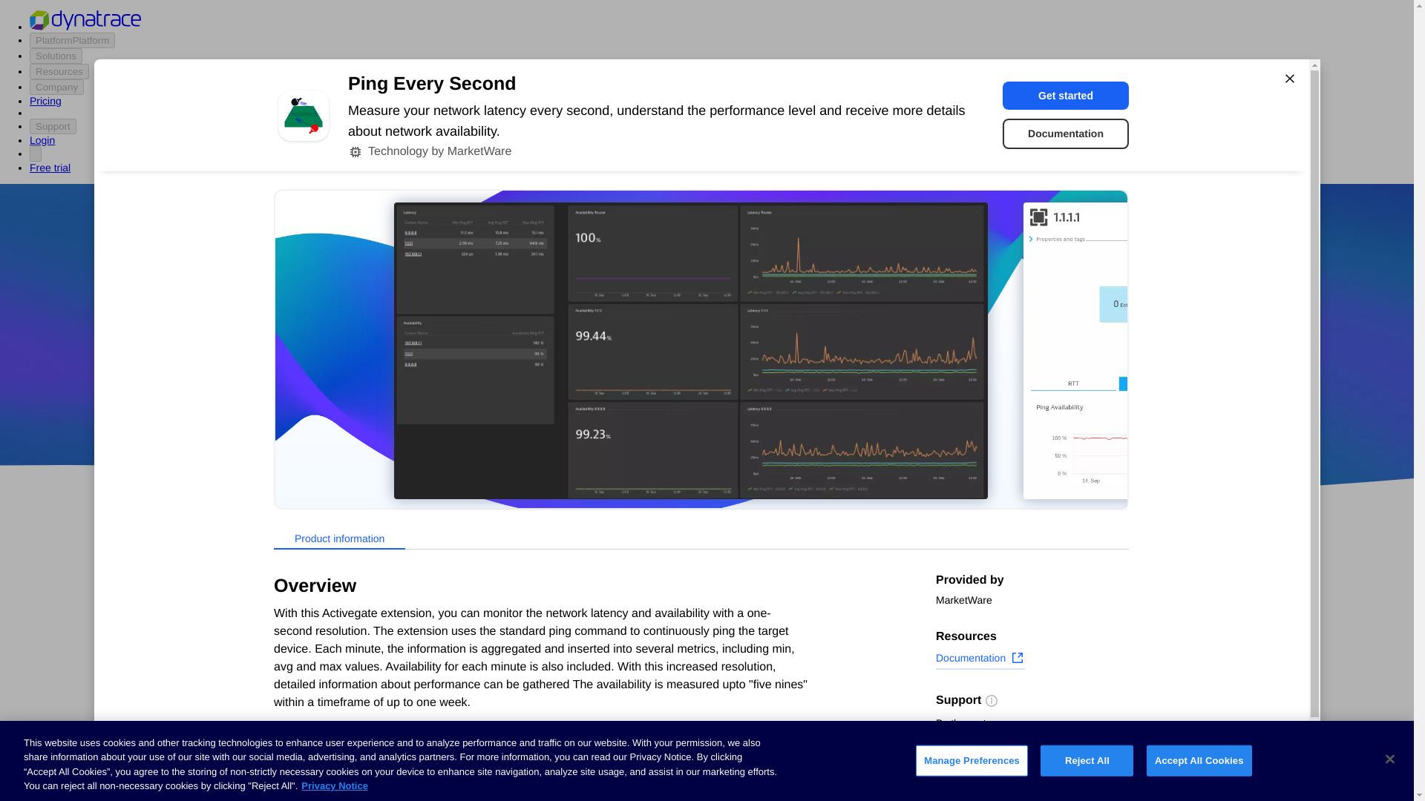 Image resolution: width=1425 pixels, height=801 pixels. Describe the element at coordinates (736, 409) in the screenshot. I see `Google Cloud` at that location.